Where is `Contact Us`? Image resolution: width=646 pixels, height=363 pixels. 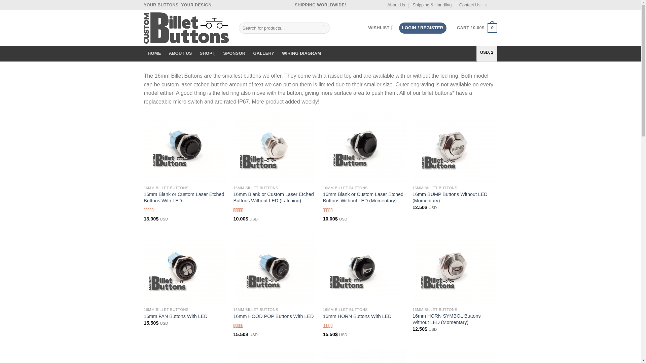 Contact Us is located at coordinates (470, 5).